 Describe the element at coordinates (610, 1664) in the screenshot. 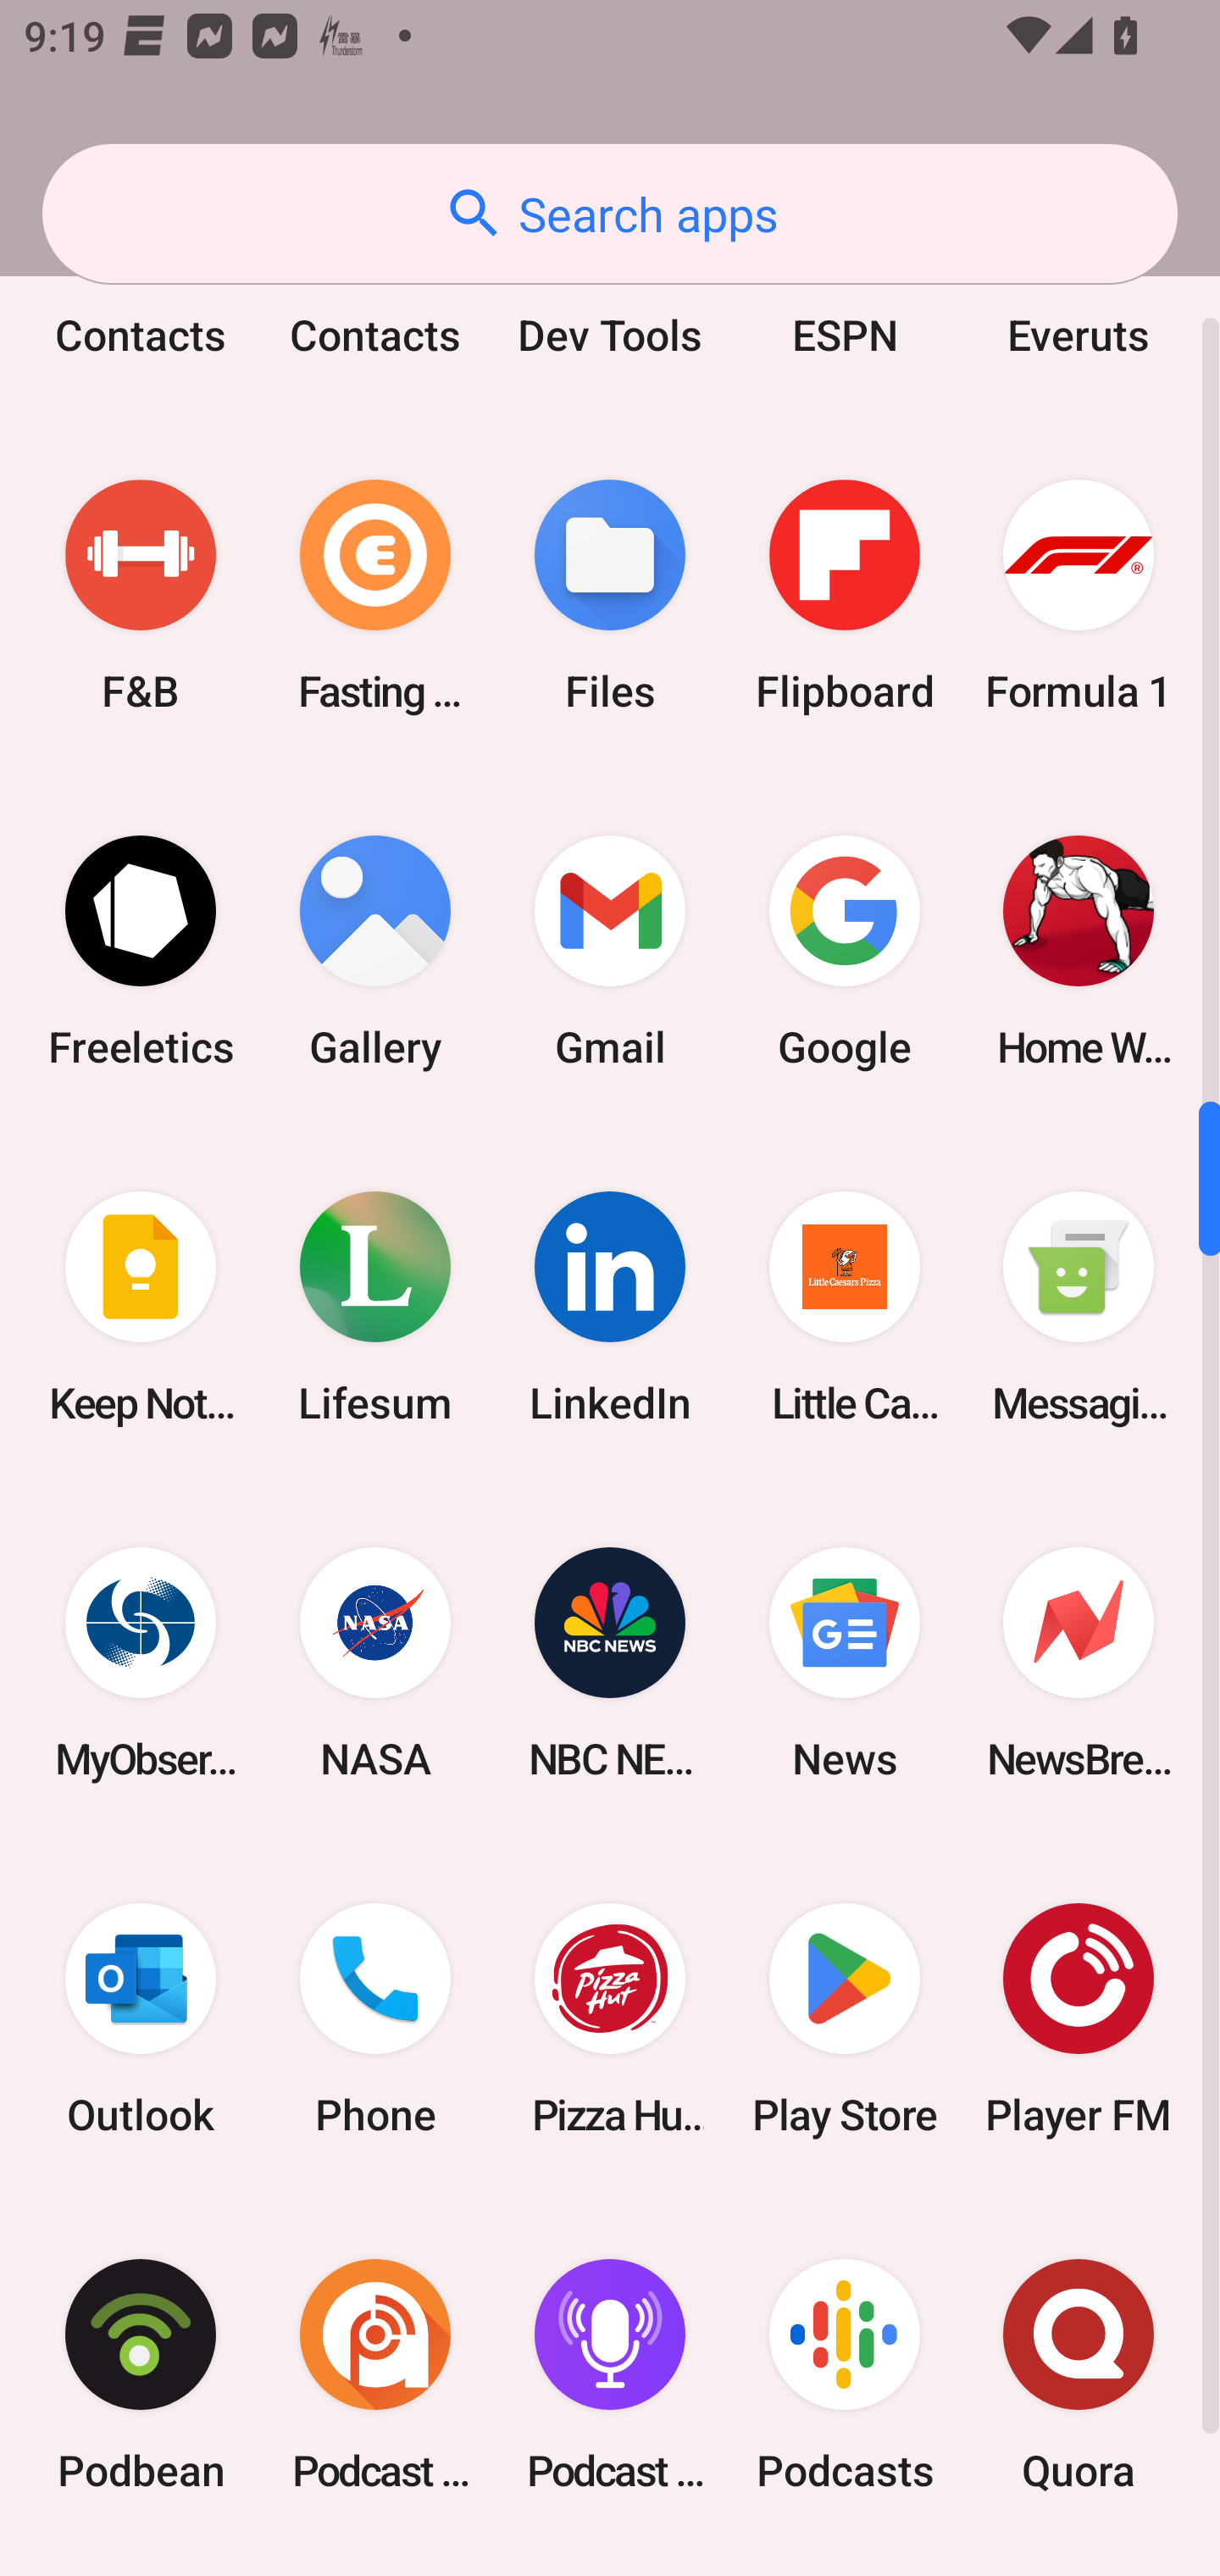

I see `NBC NEWS` at that location.